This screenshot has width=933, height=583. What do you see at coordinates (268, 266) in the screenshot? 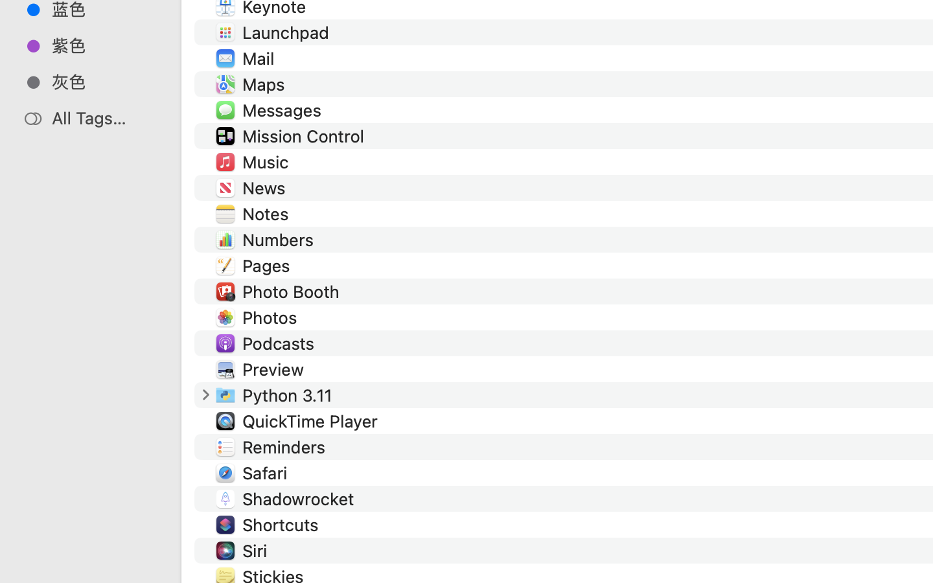
I see `Pages` at bounding box center [268, 266].